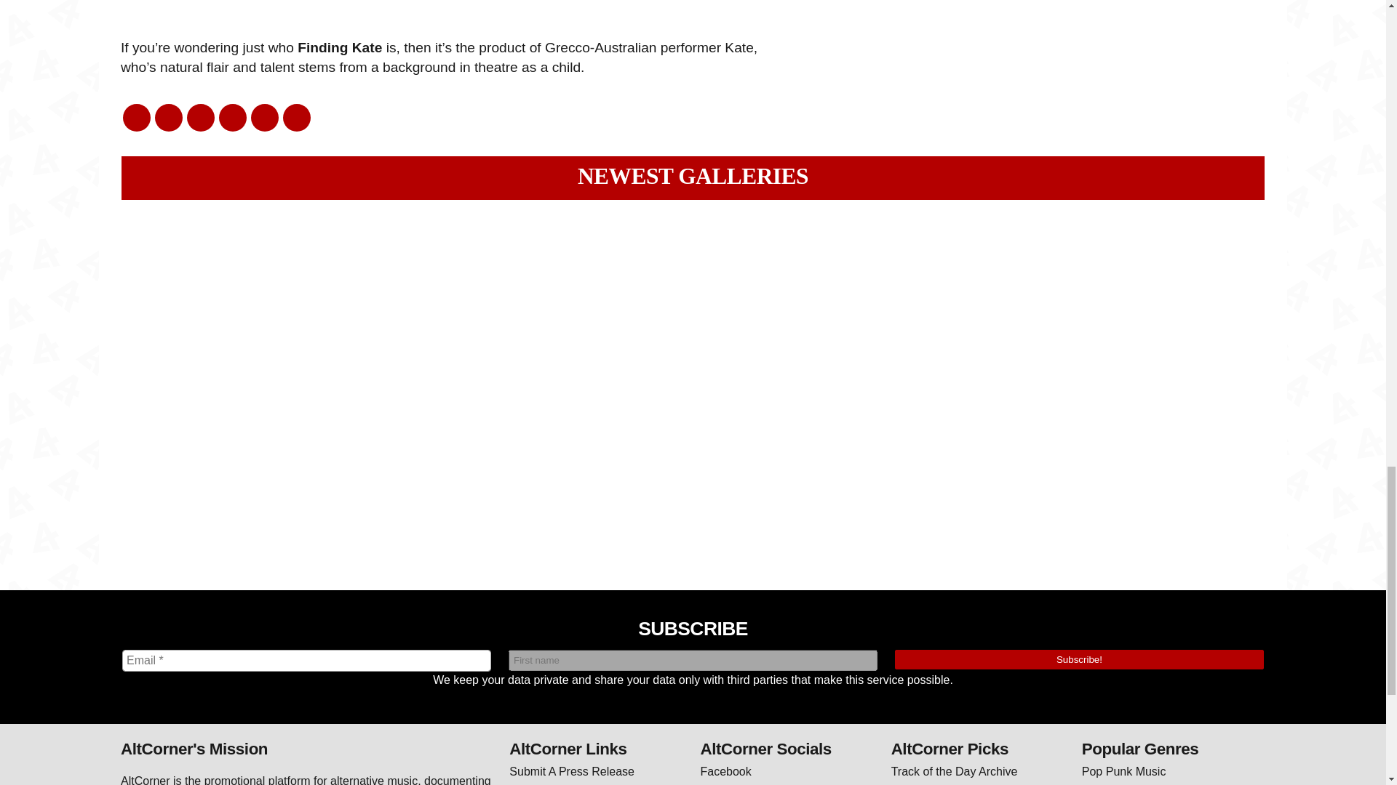 This screenshot has width=1397, height=785. I want to click on Subscribe!, so click(1080, 660).